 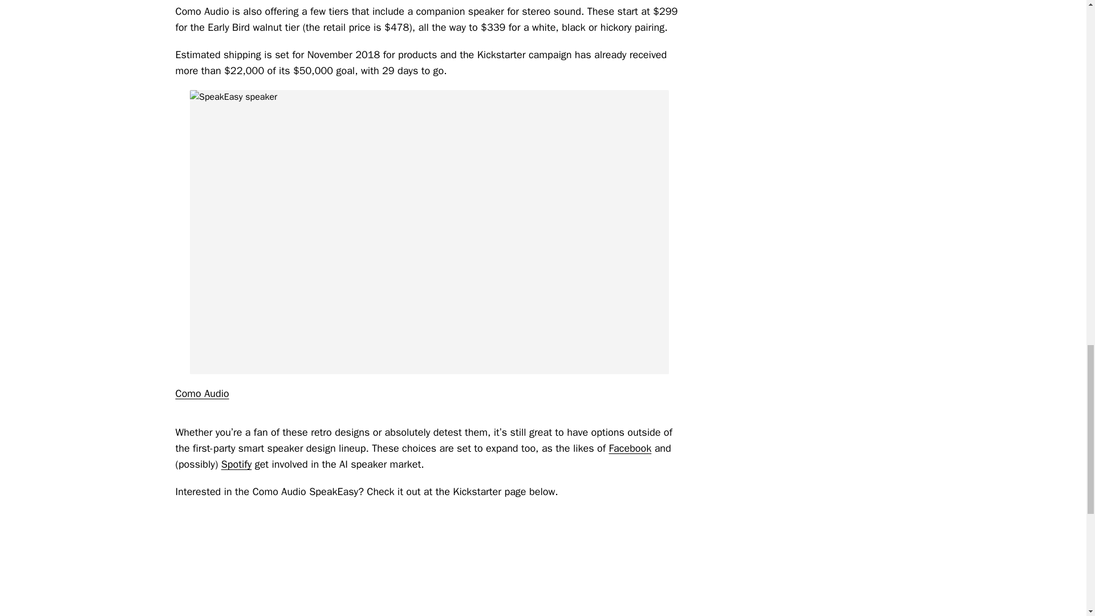 What do you see at coordinates (630, 448) in the screenshot?
I see `Facebook` at bounding box center [630, 448].